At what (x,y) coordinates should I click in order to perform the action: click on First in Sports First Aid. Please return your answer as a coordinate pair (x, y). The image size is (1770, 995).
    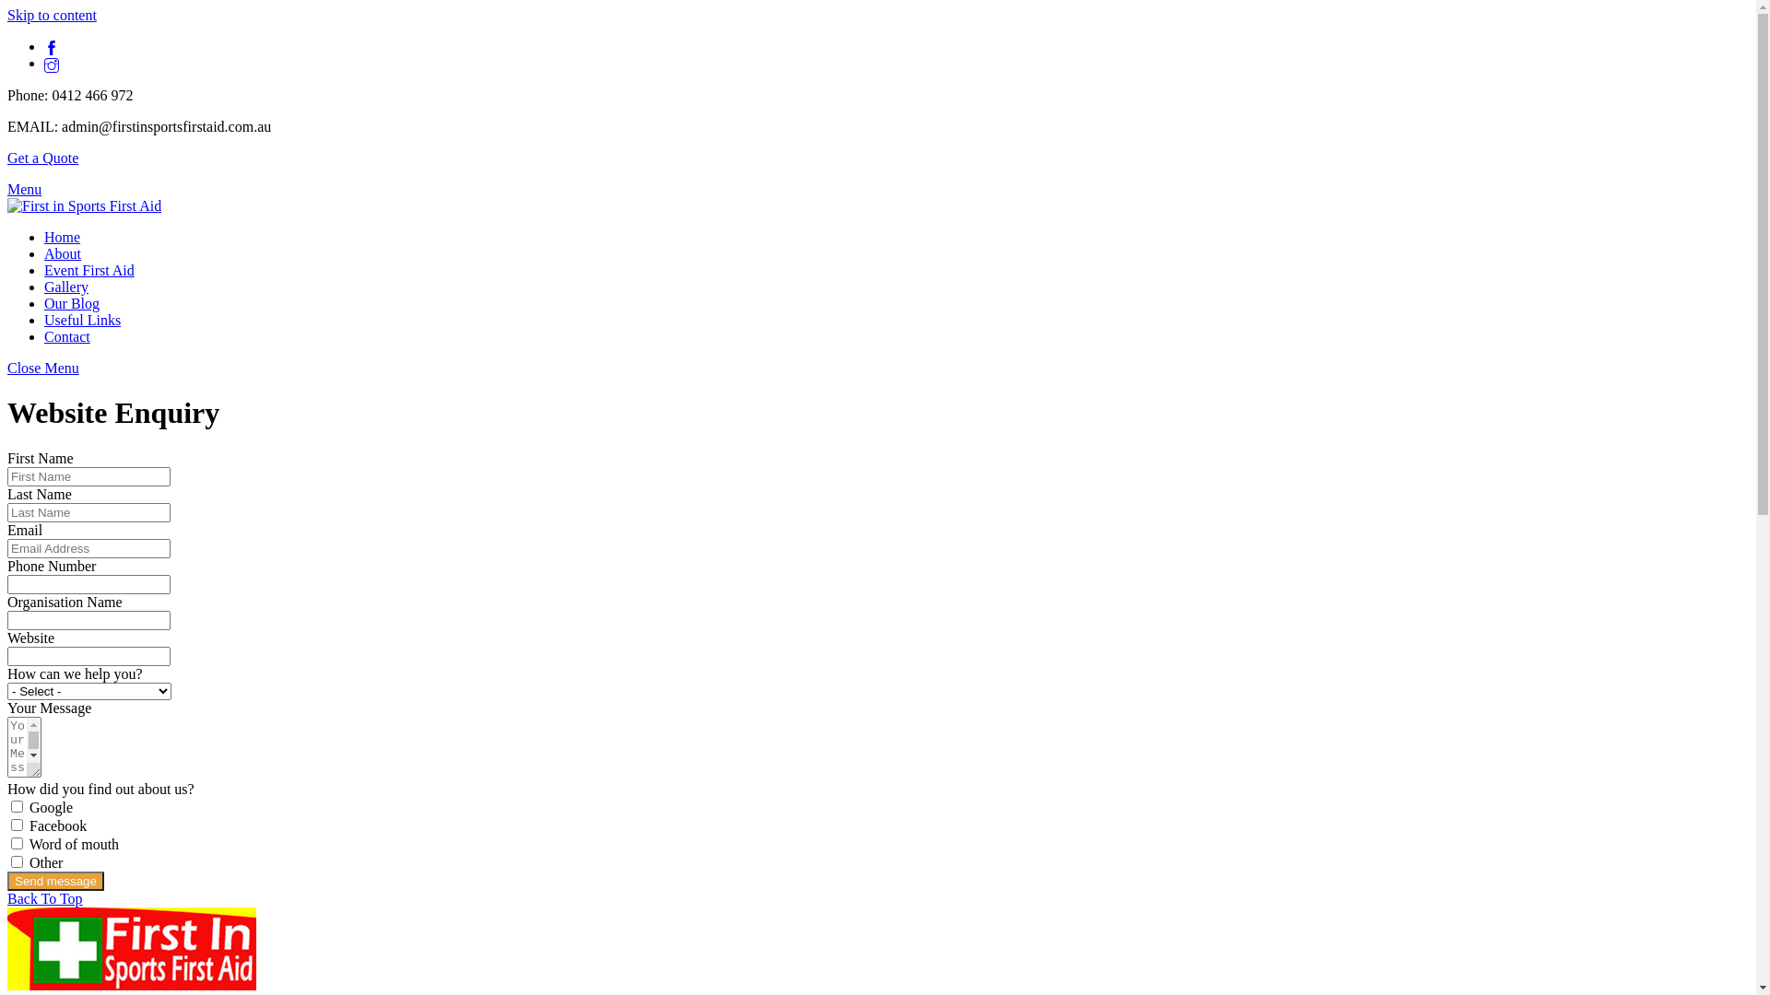
    Looking at the image, I should click on (132, 986).